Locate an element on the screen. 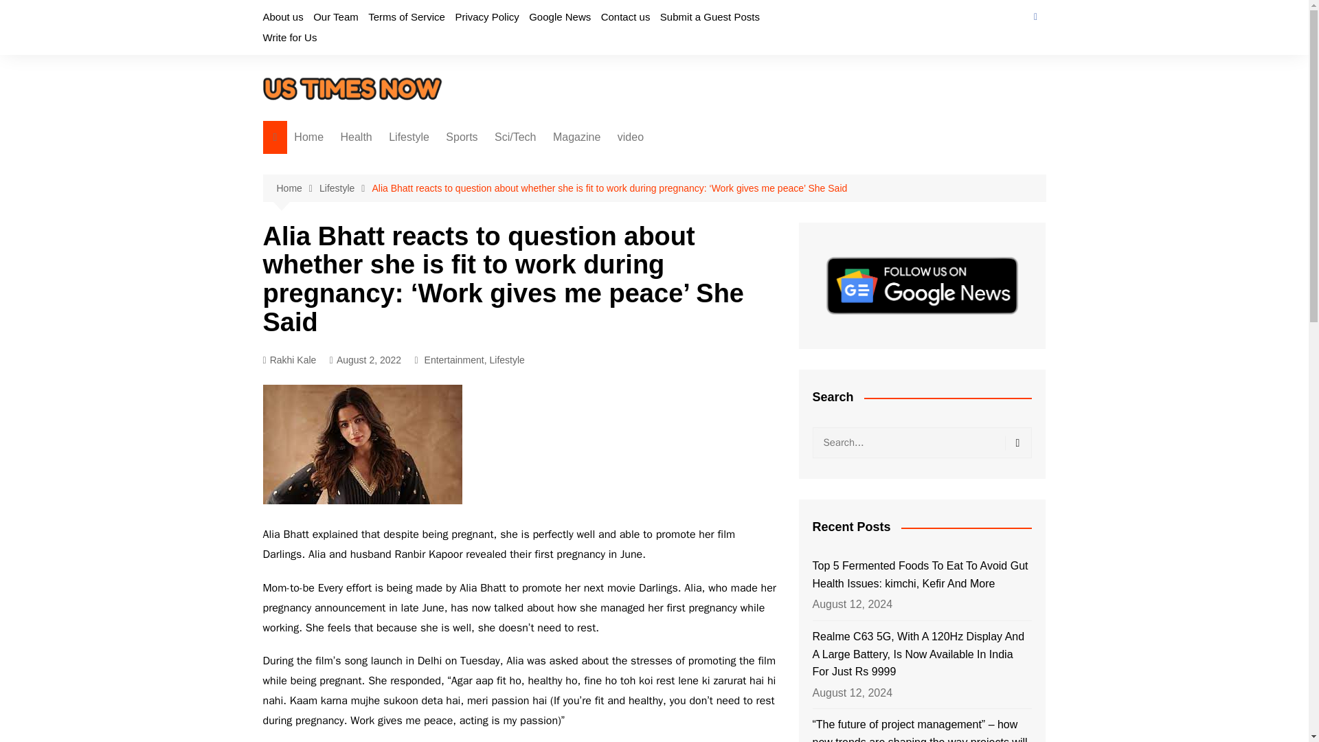 This screenshot has height=742, width=1319. Home is located at coordinates (309, 137).